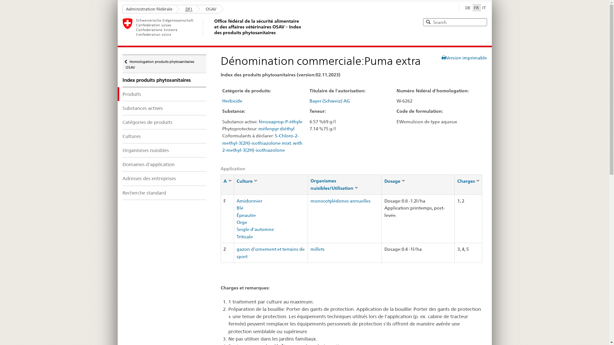 The image size is (614, 345). I want to click on Substances actives, so click(164, 108).